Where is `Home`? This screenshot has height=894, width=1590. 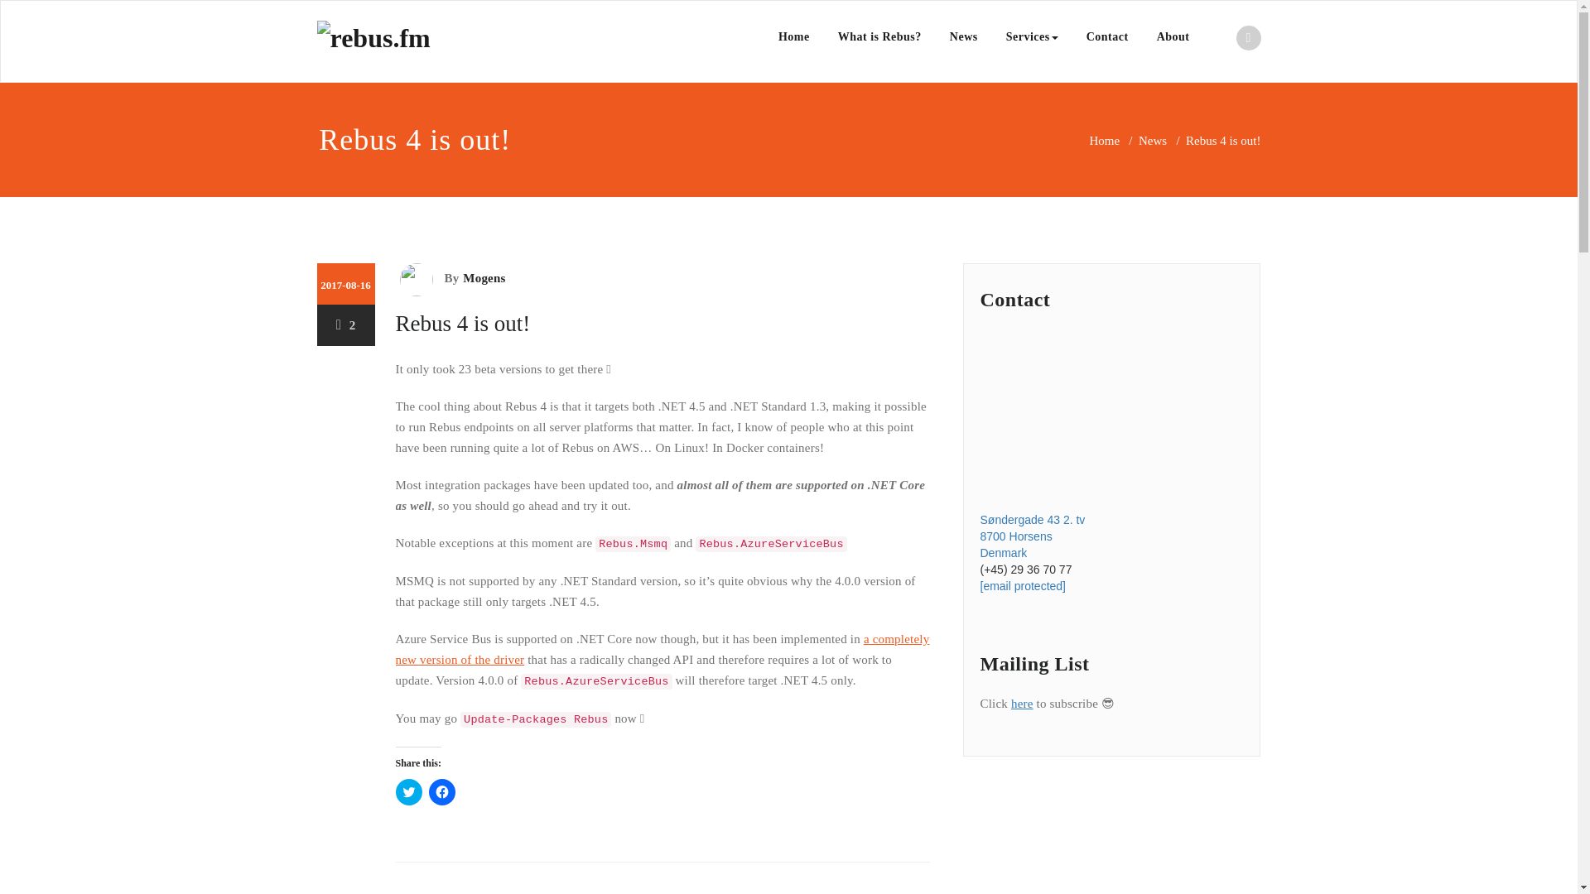 Home is located at coordinates (1104, 141).